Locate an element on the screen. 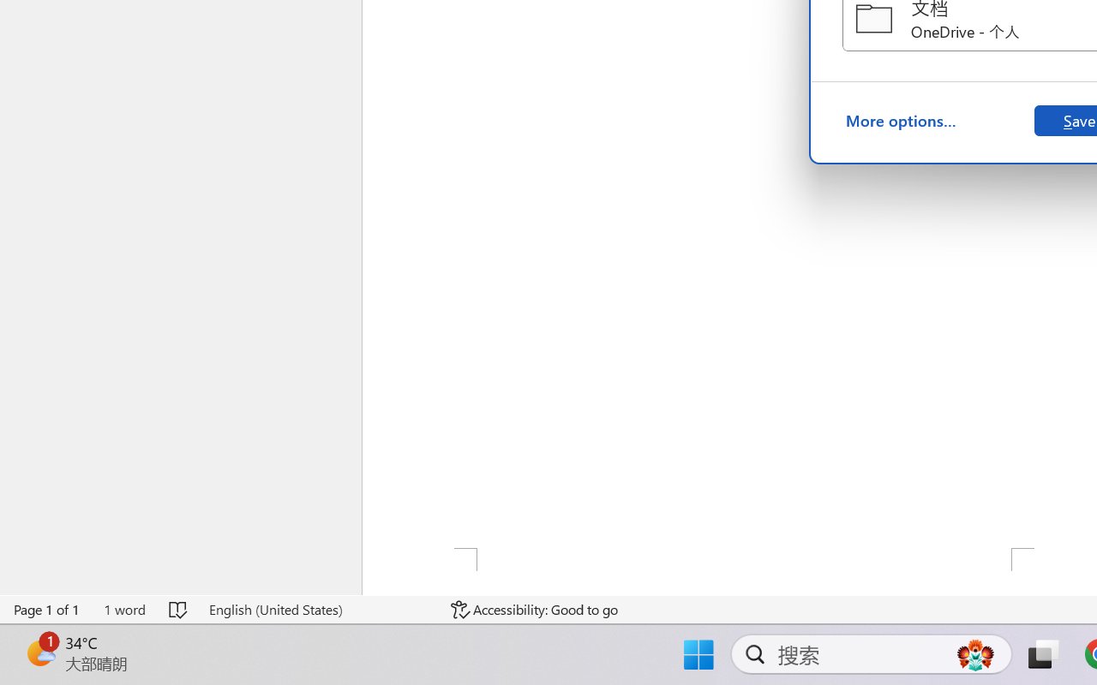 The width and height of the screenshot is (1097, 685). AutomationID: DynamicSearchBoxGleamImage is located at coordinates (975, 654).